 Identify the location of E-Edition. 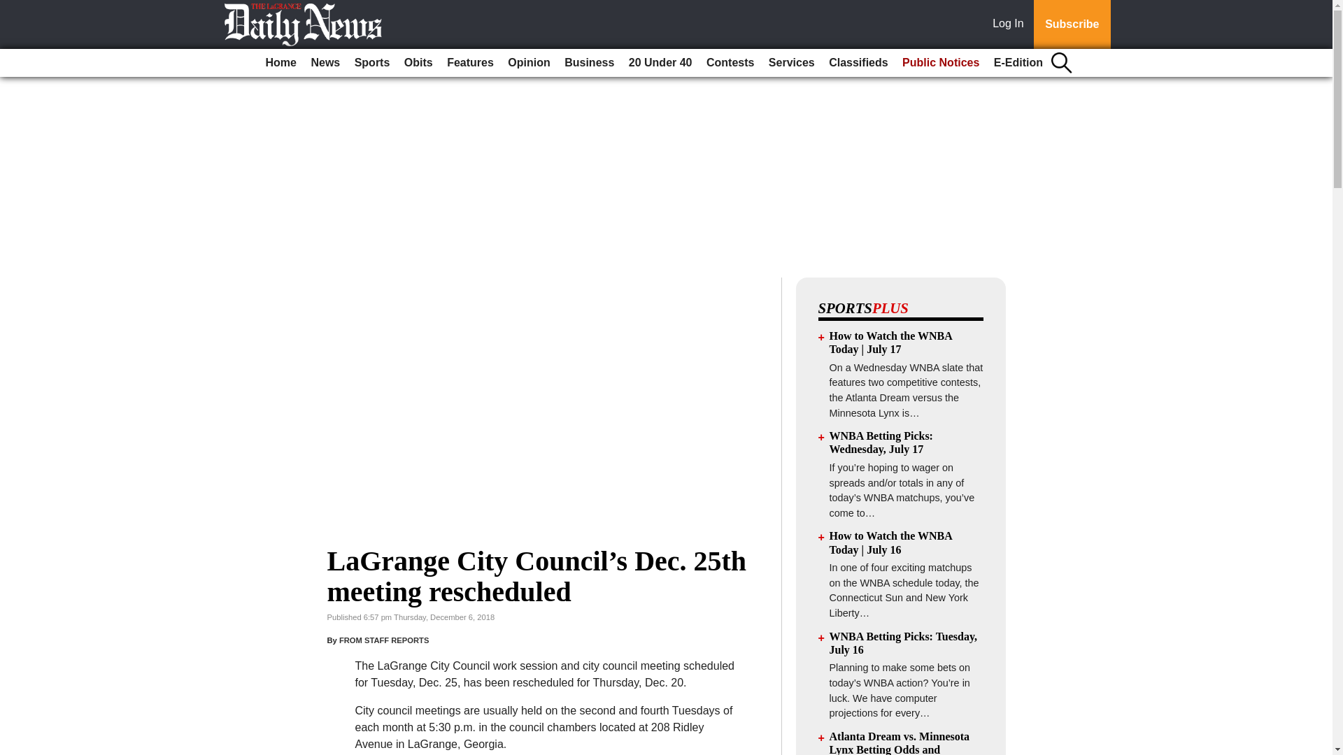
(1018, 63).